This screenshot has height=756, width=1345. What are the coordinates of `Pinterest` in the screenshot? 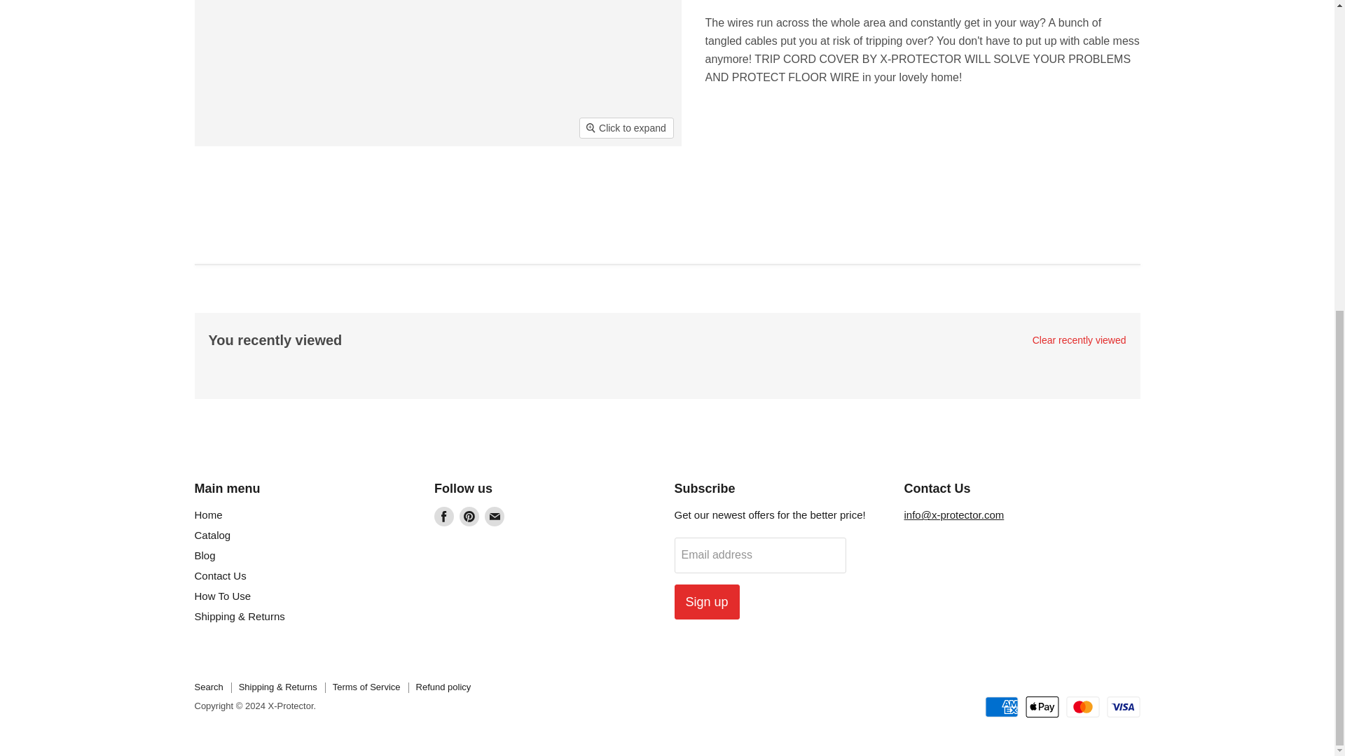 It's located at (469, 516).